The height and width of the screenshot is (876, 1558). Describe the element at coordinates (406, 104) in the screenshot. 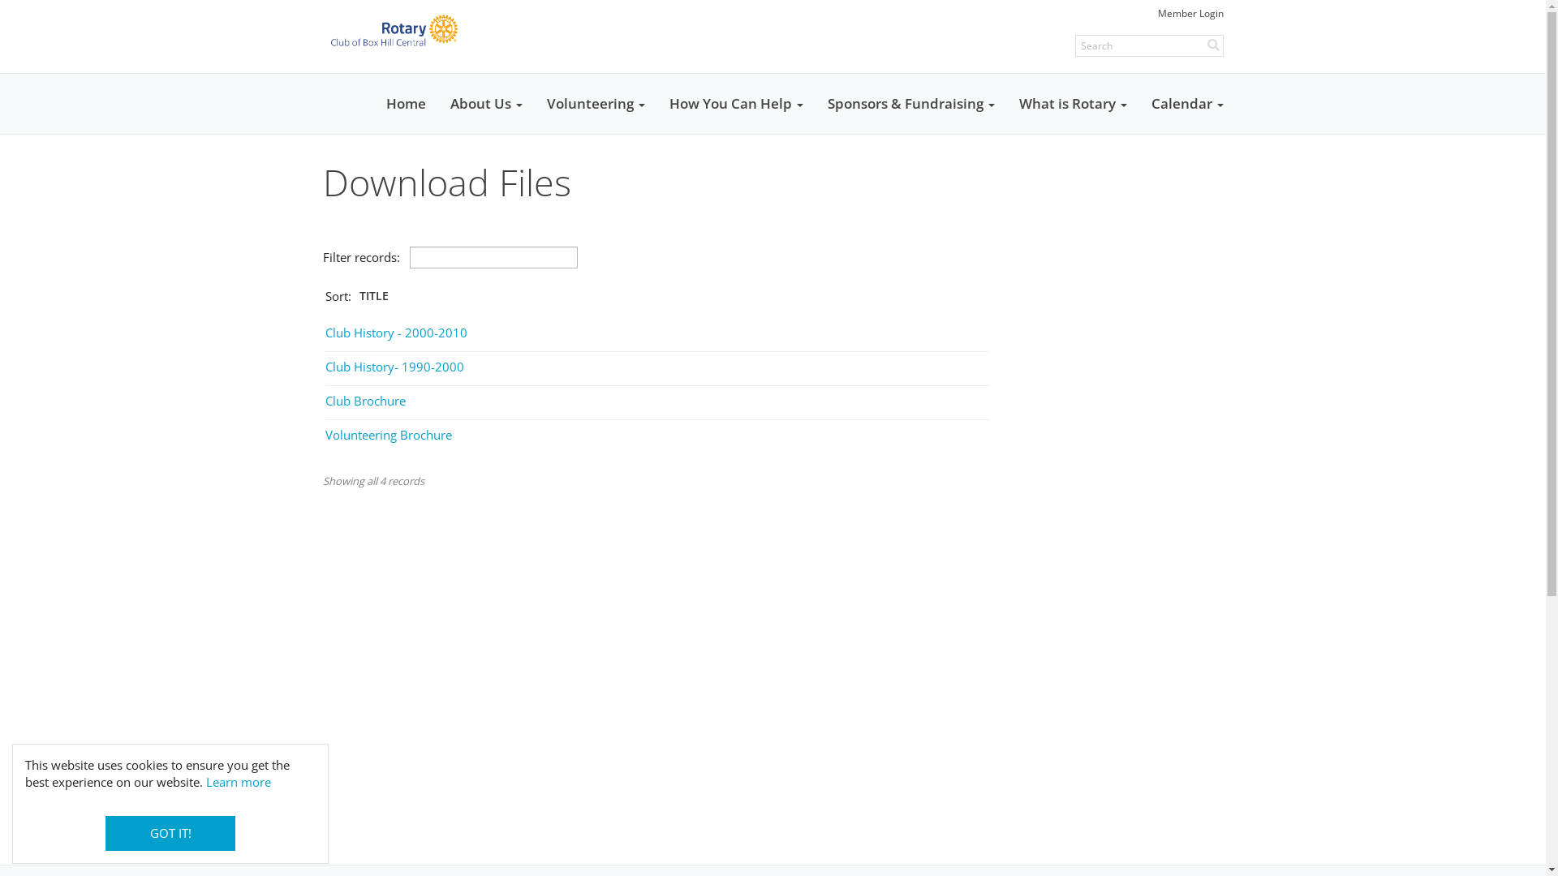

I see `Home` at that location.